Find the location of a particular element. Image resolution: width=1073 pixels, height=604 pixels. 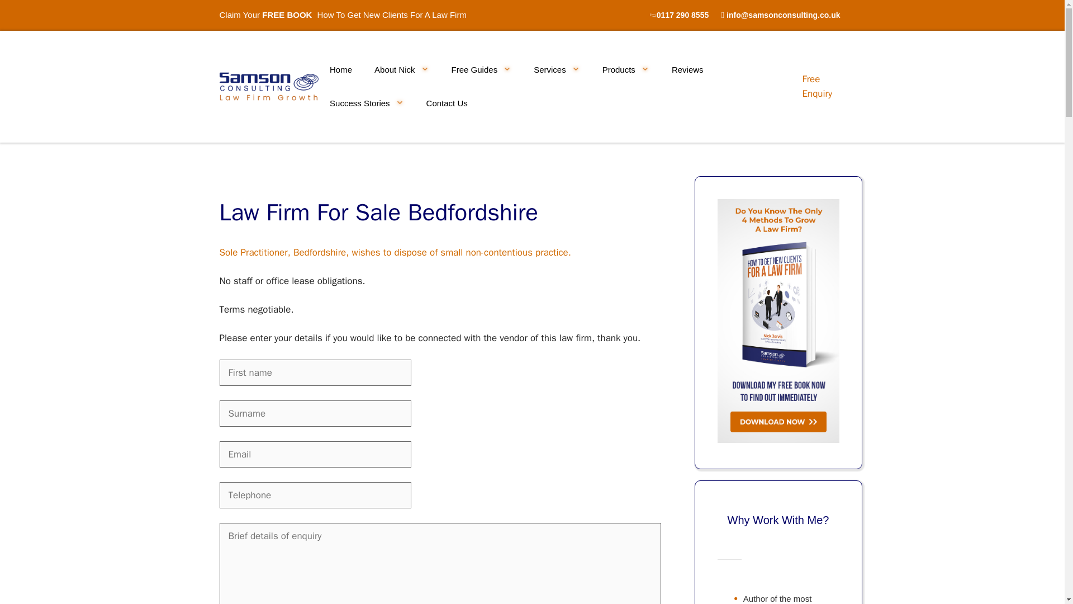

About Nick is located at coordinates (401, 69).